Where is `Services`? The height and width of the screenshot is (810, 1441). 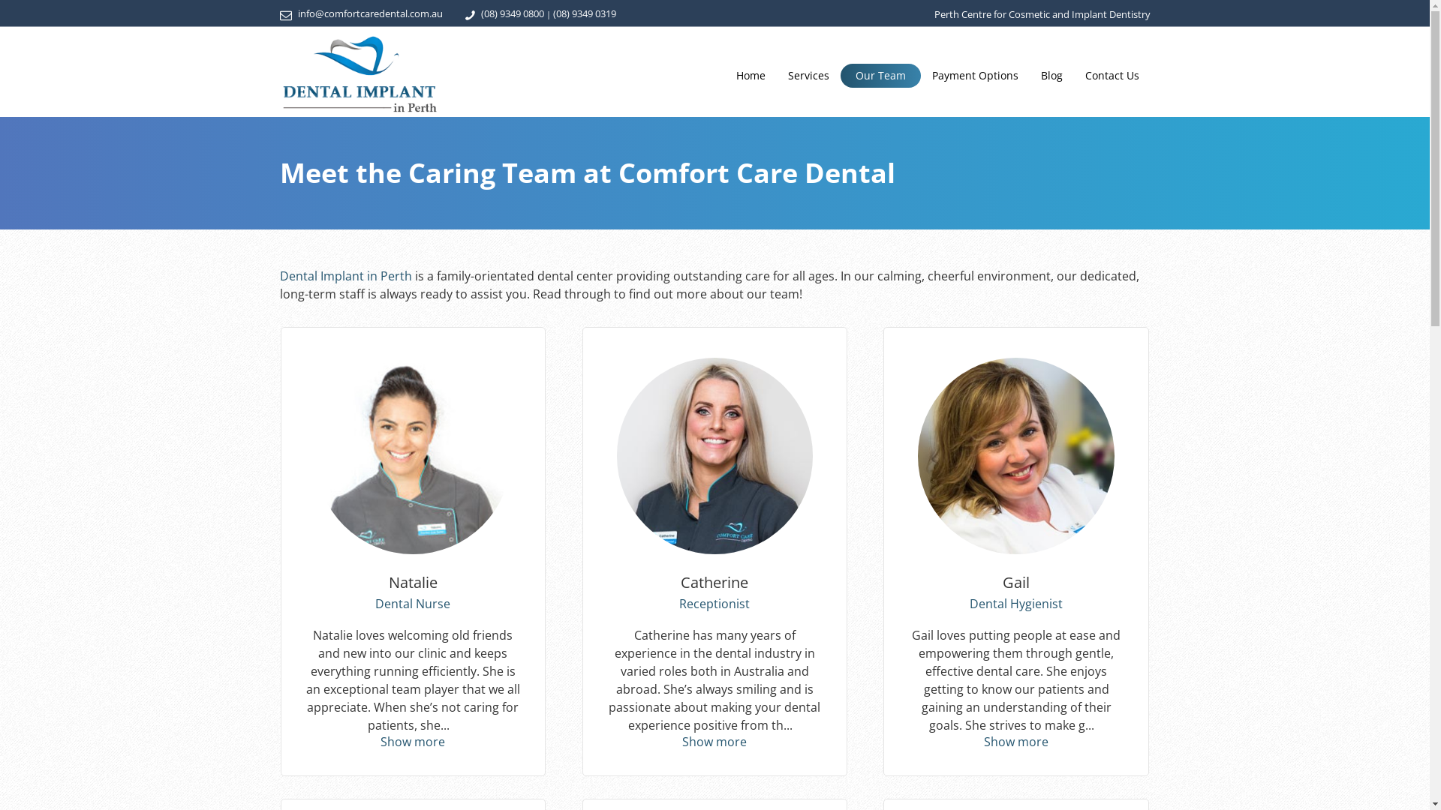
Services is located at coordinates (809, 76).